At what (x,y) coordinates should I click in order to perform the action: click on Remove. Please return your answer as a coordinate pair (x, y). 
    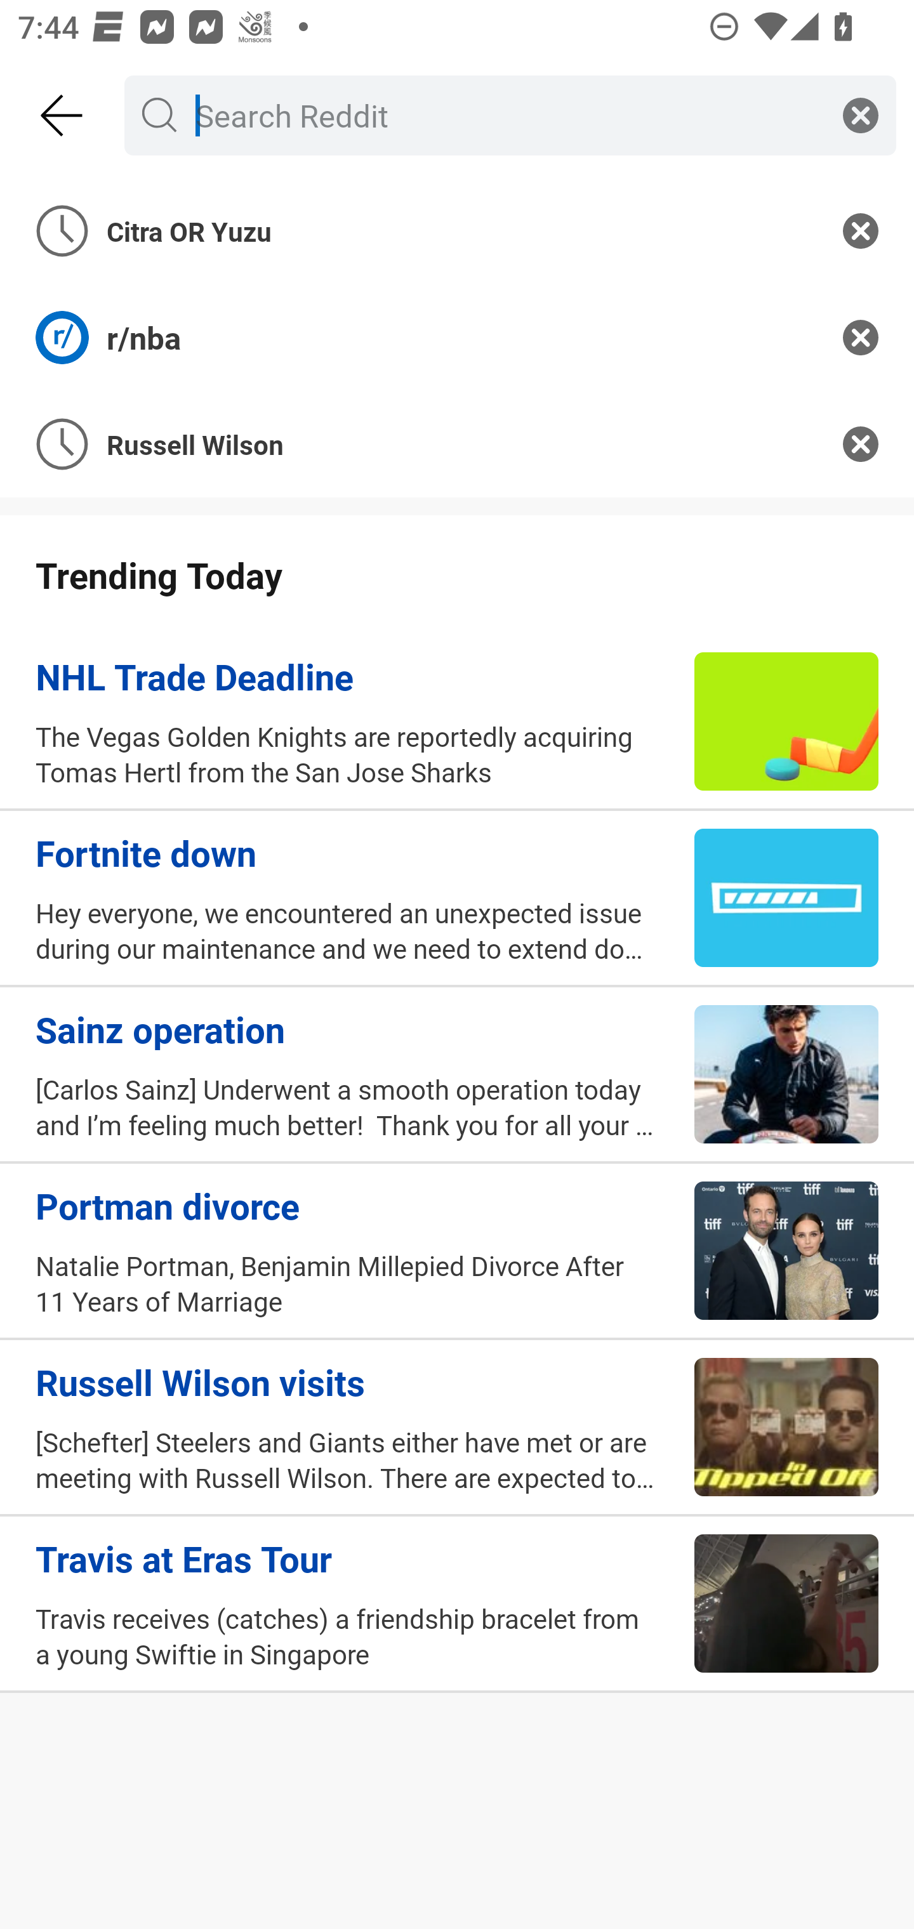
    Looking at the image, I should click on (861, 230).